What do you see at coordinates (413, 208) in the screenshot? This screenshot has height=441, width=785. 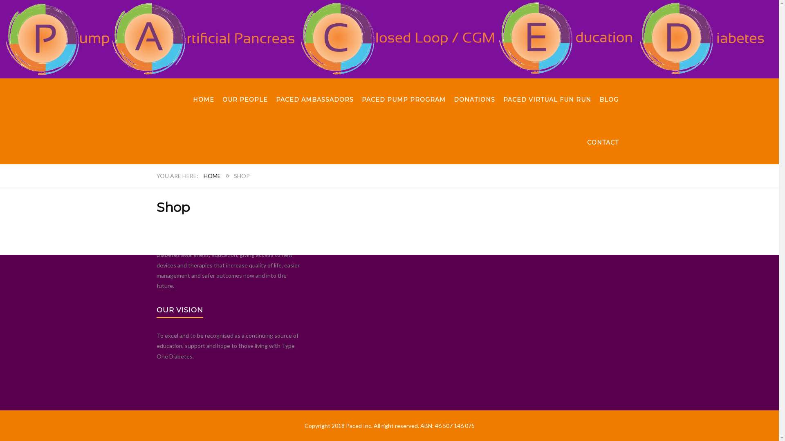 I see `Our People` at bounding box center [413, 208].